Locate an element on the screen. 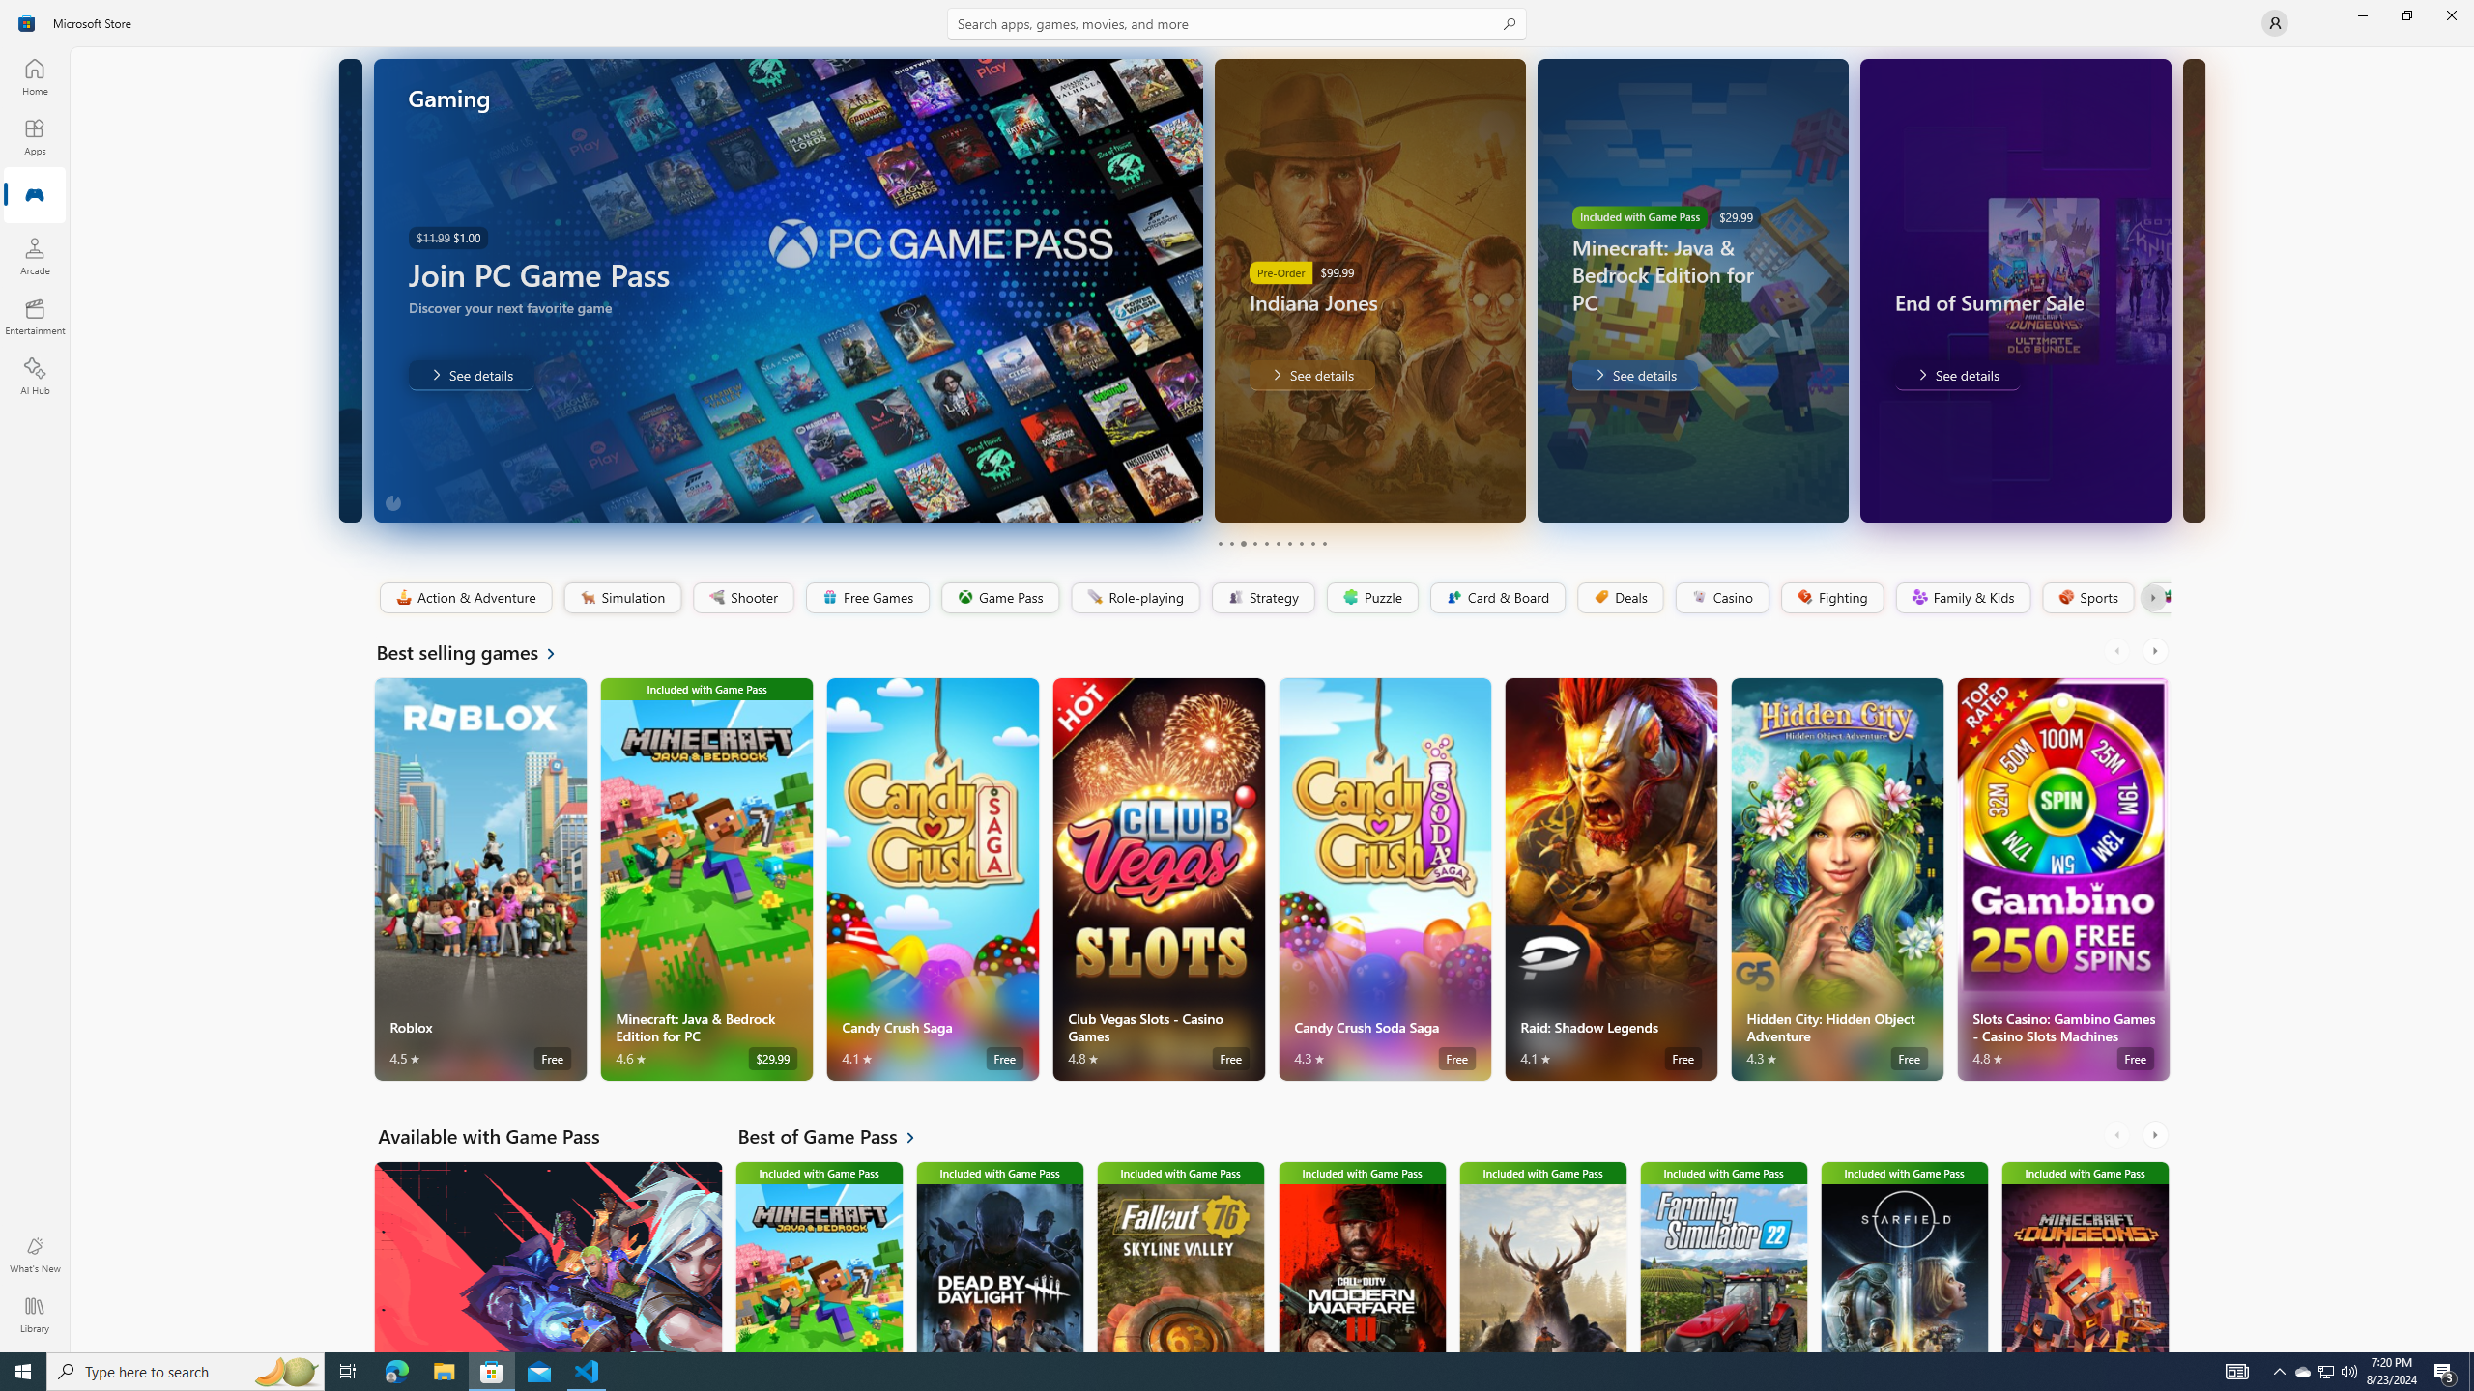 The height and width of the screenshot is (1391, 2474). See all  Best selling games is located at coordinates (477, 652).